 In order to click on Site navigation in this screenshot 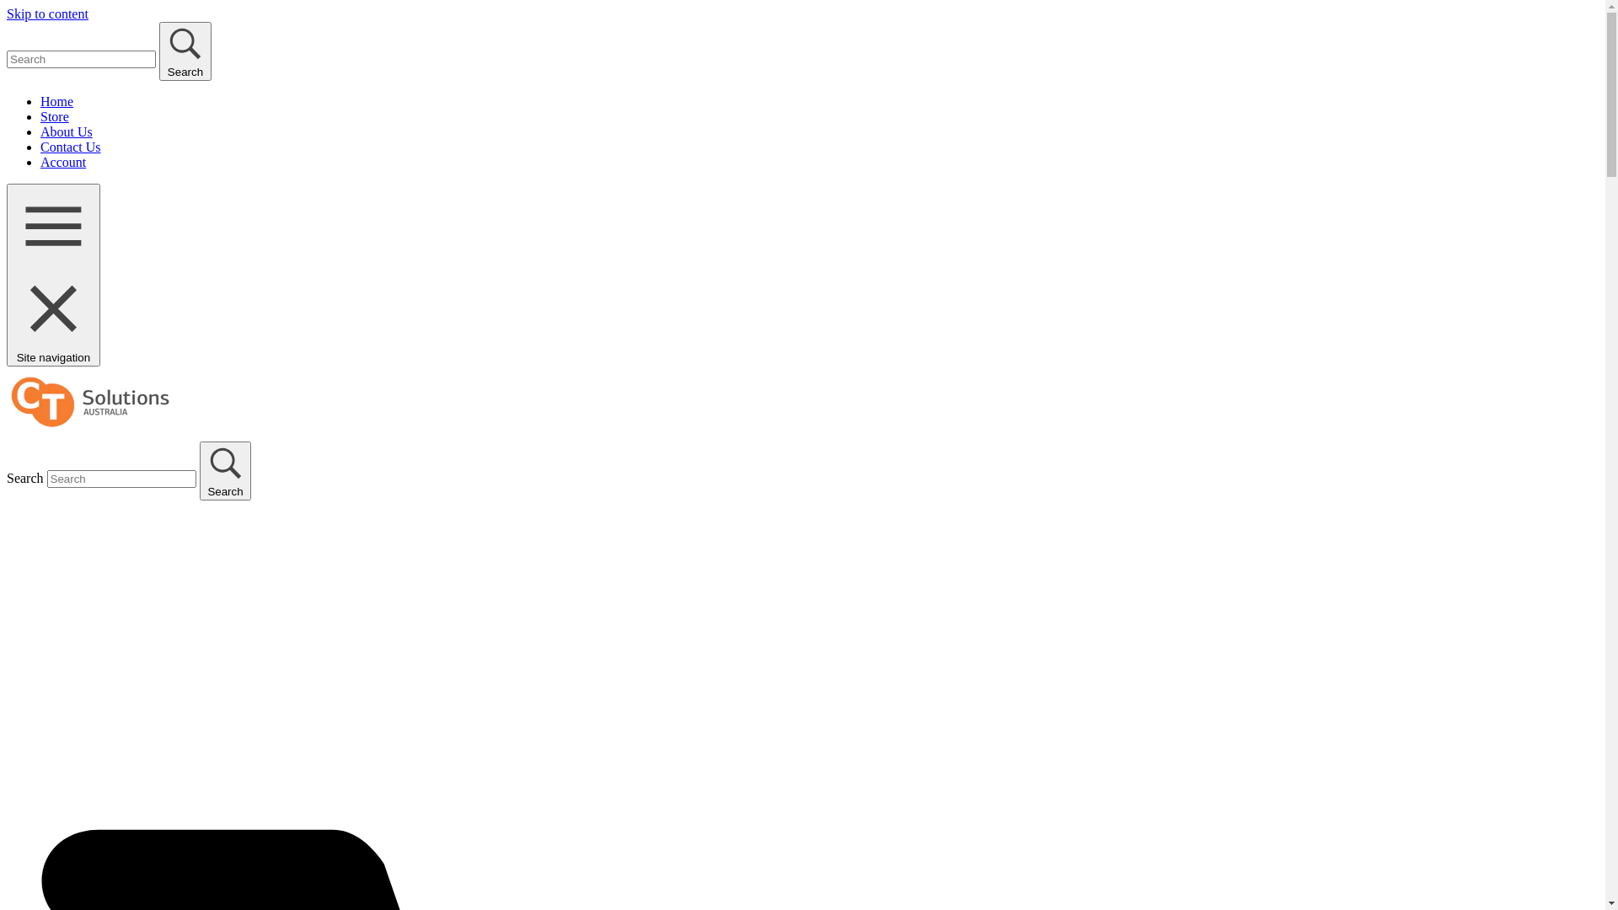, I will do `click(54, 275)`.